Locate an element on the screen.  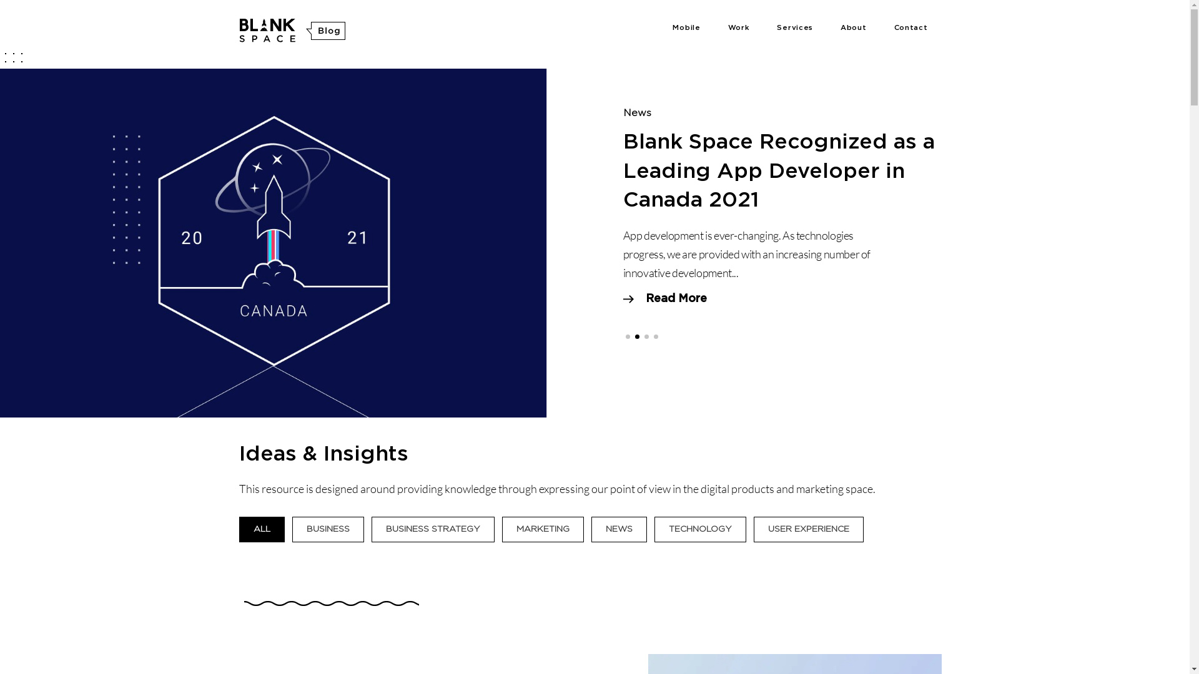
Technology is located at coordinates (748, 113).